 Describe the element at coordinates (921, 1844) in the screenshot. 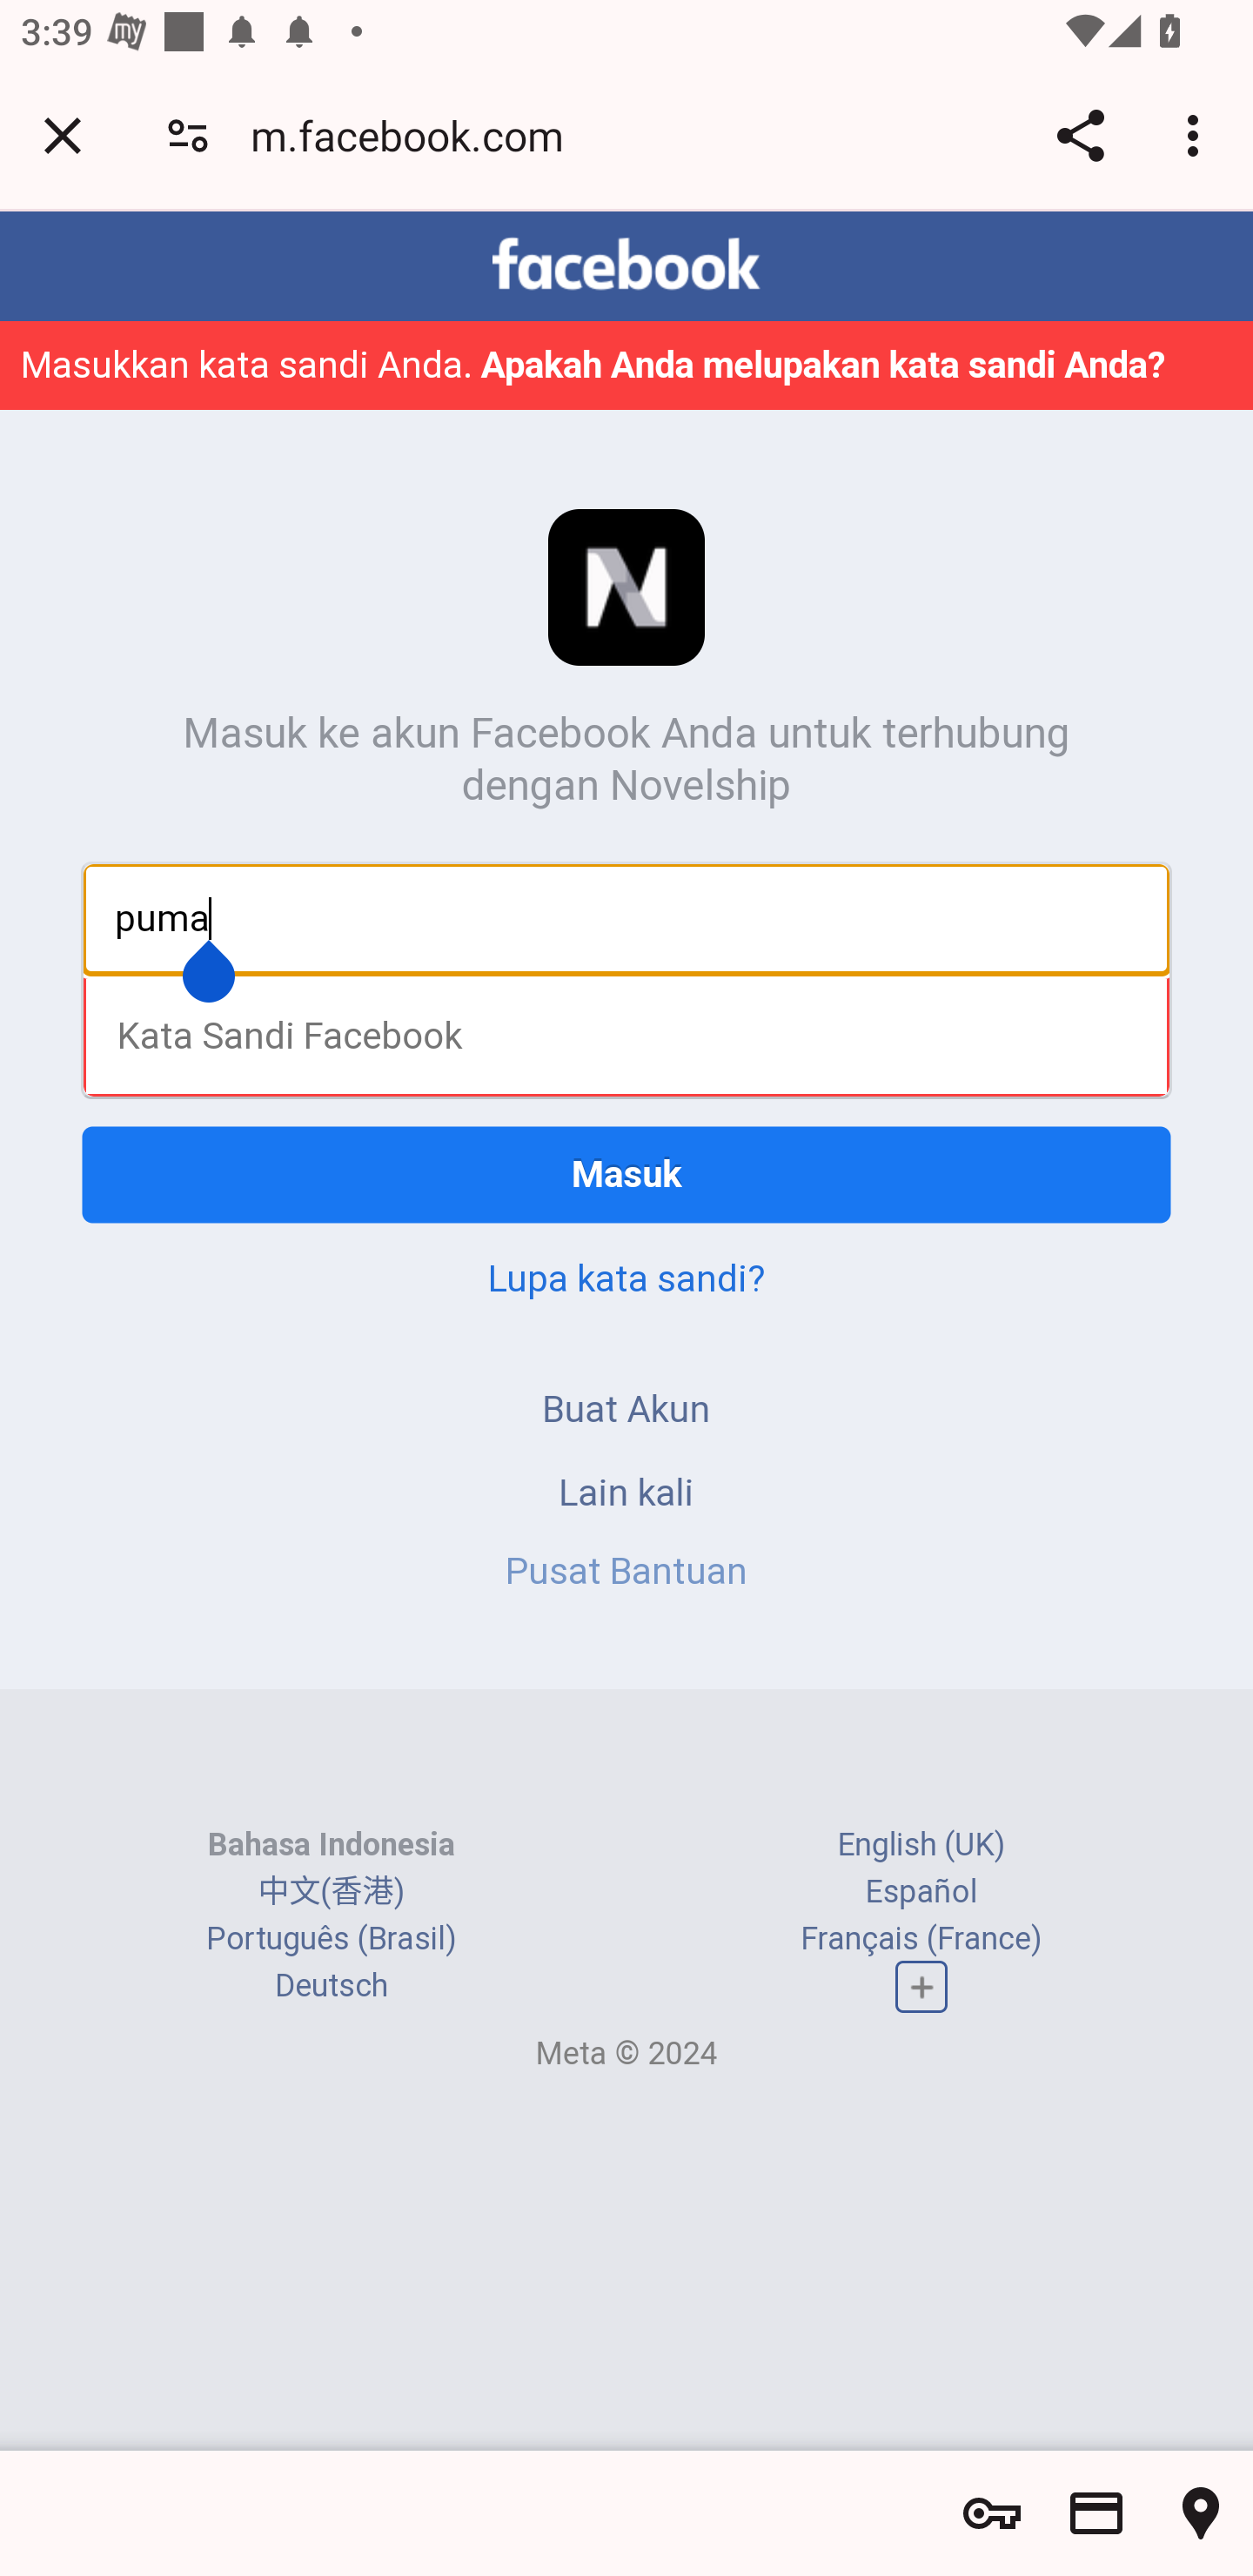

I see `English (UK)` at that location.